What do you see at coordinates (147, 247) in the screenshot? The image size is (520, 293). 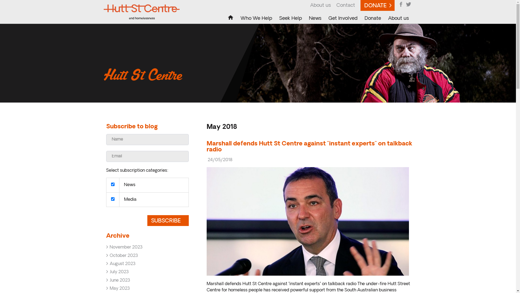 I see `November 2023` at bounding box center [147, 247].